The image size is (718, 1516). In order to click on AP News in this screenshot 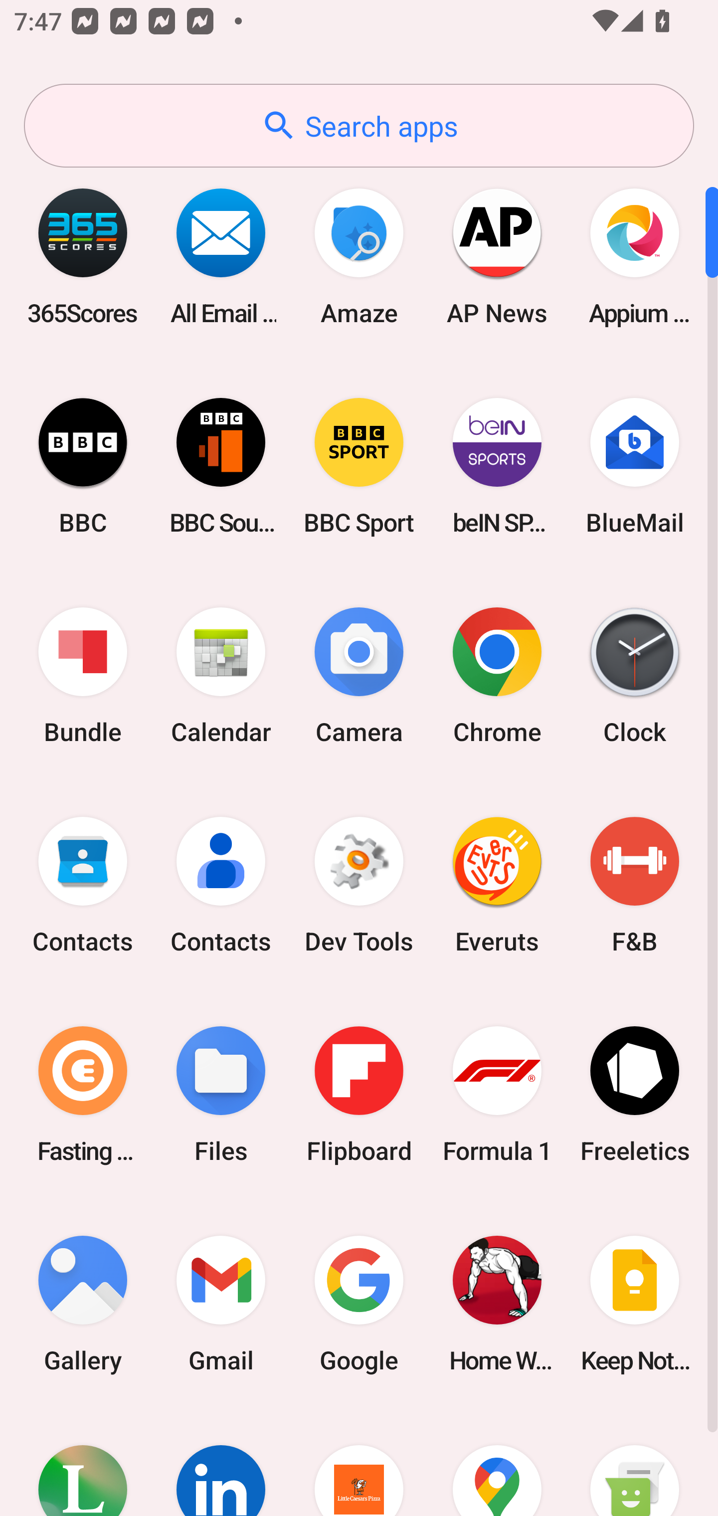, I will do `click(497, 256)`.